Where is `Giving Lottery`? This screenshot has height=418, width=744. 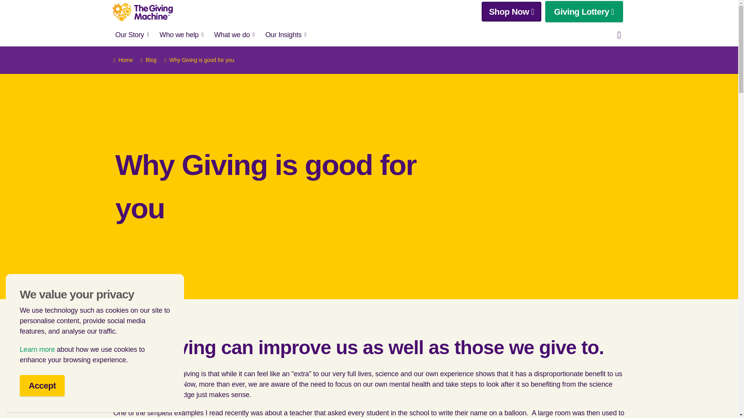
Giving Lottery is located at coordinates (584, 12).